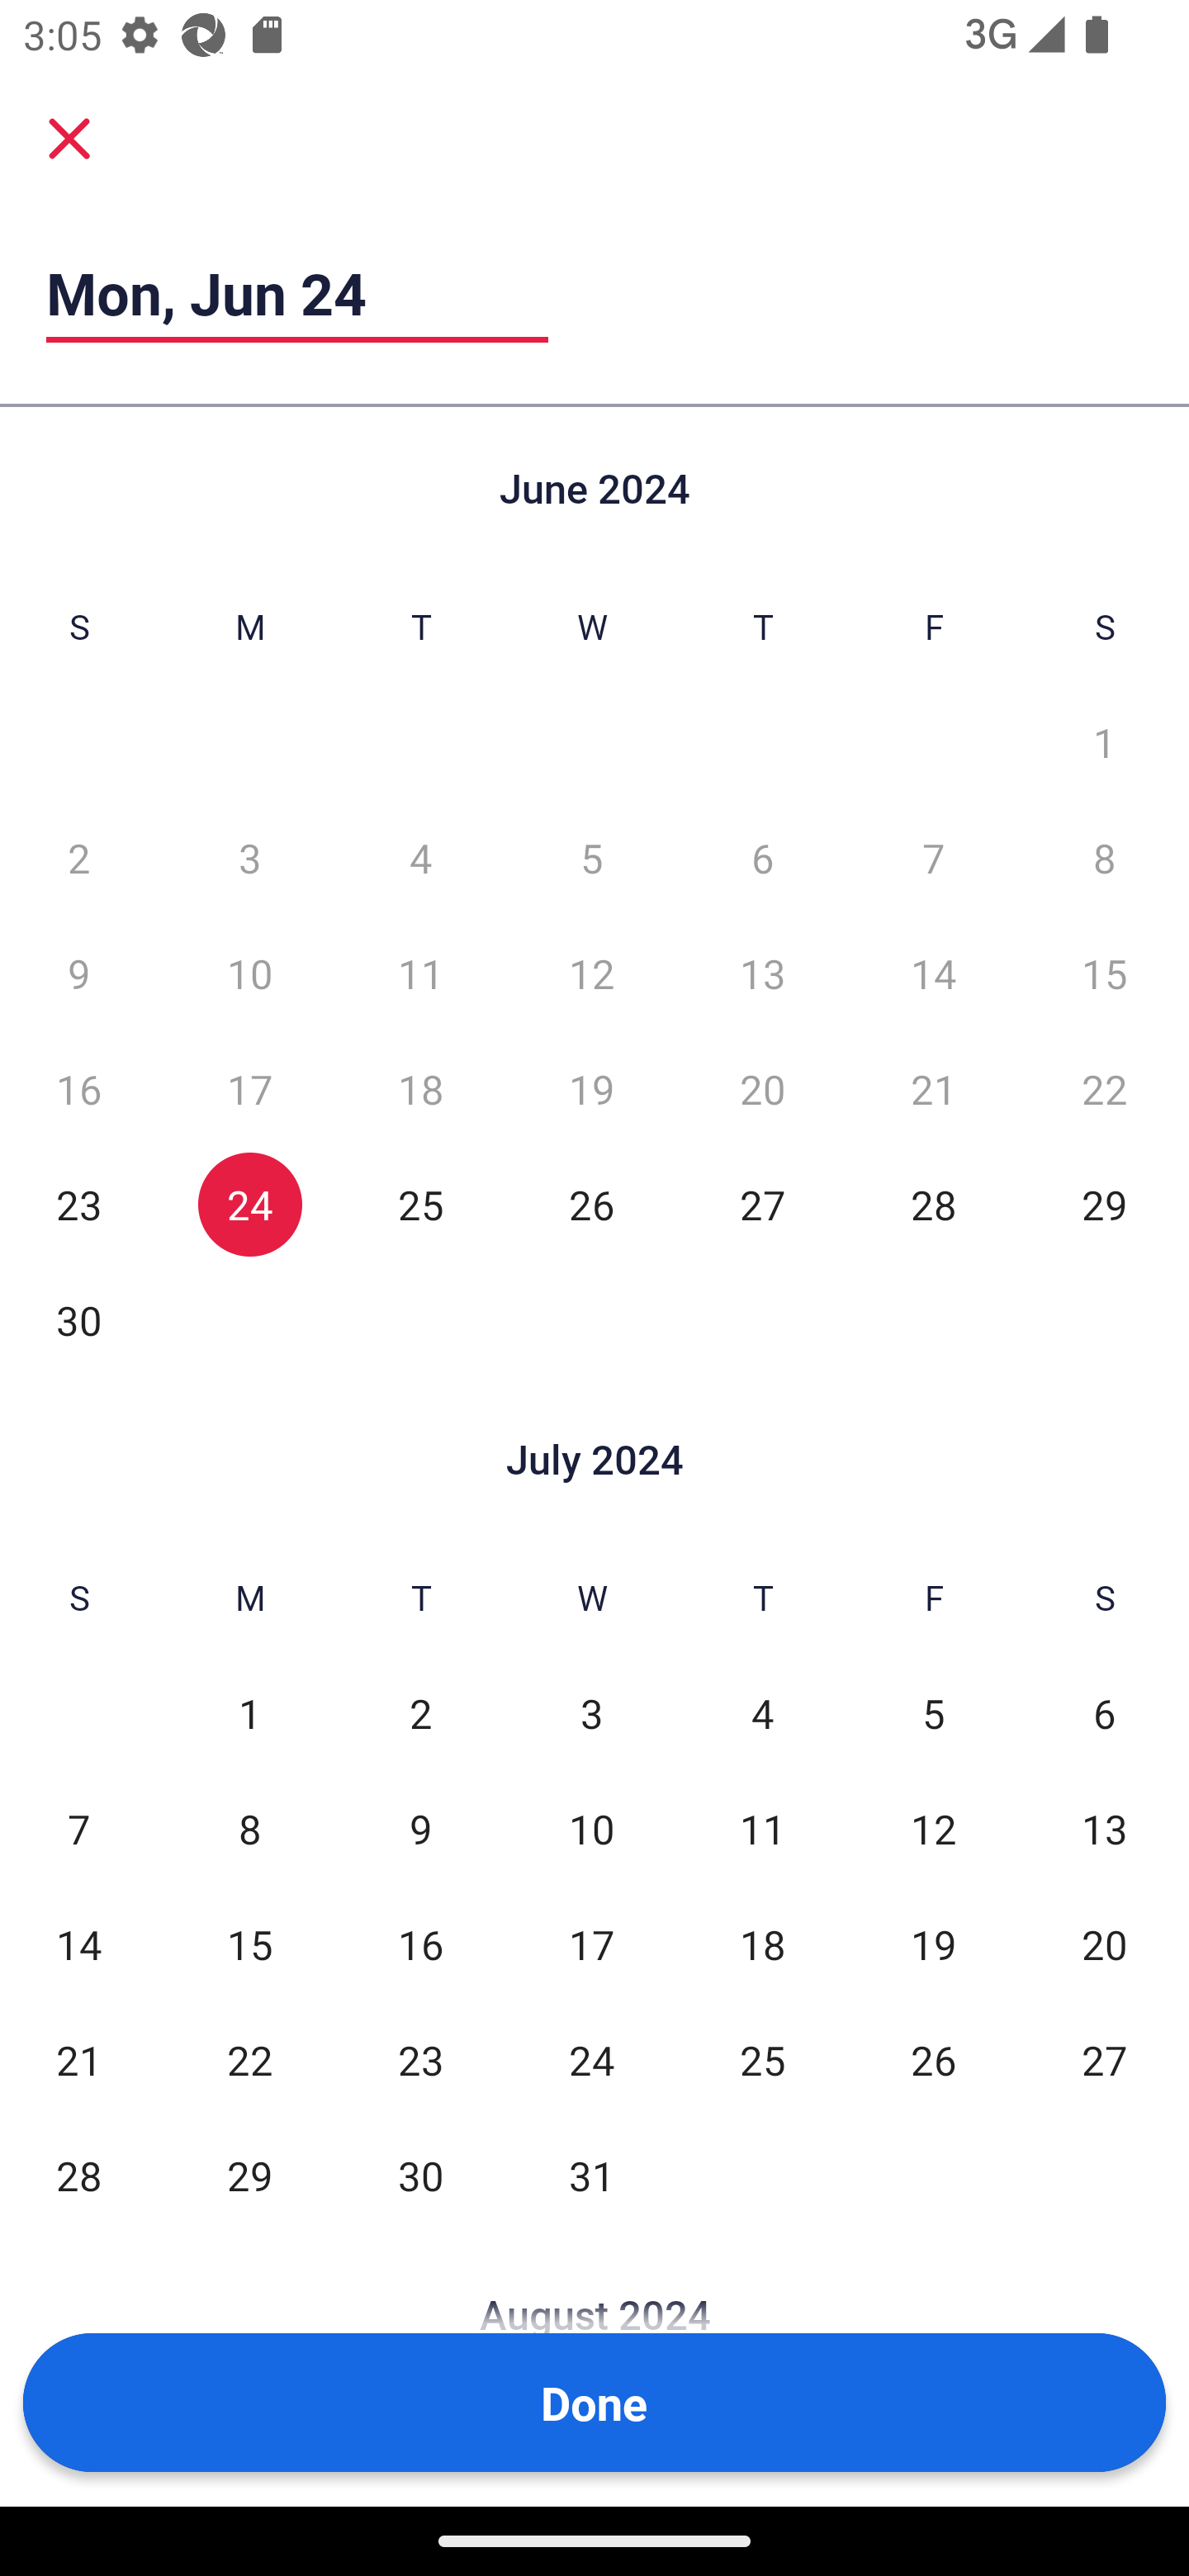  Describe the element at coordinates (249, 2059) in the screenshot. I see `22 Mon, Jul 22, Not Selected` at that location.